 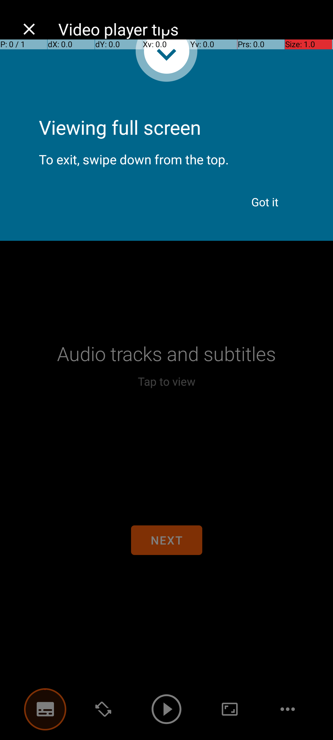 I want to click on advanced options, so click(x=230, y=709).